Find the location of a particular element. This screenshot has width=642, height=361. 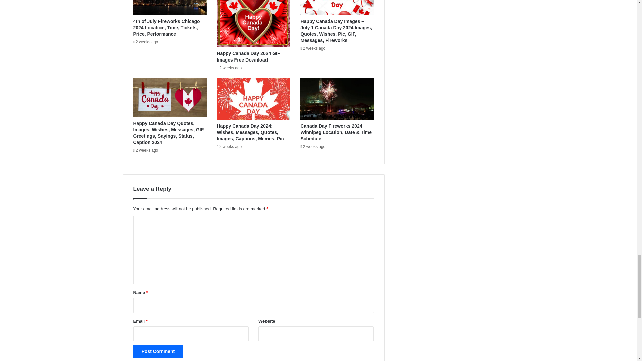

Post Comment is located at coordinates (158, 352).